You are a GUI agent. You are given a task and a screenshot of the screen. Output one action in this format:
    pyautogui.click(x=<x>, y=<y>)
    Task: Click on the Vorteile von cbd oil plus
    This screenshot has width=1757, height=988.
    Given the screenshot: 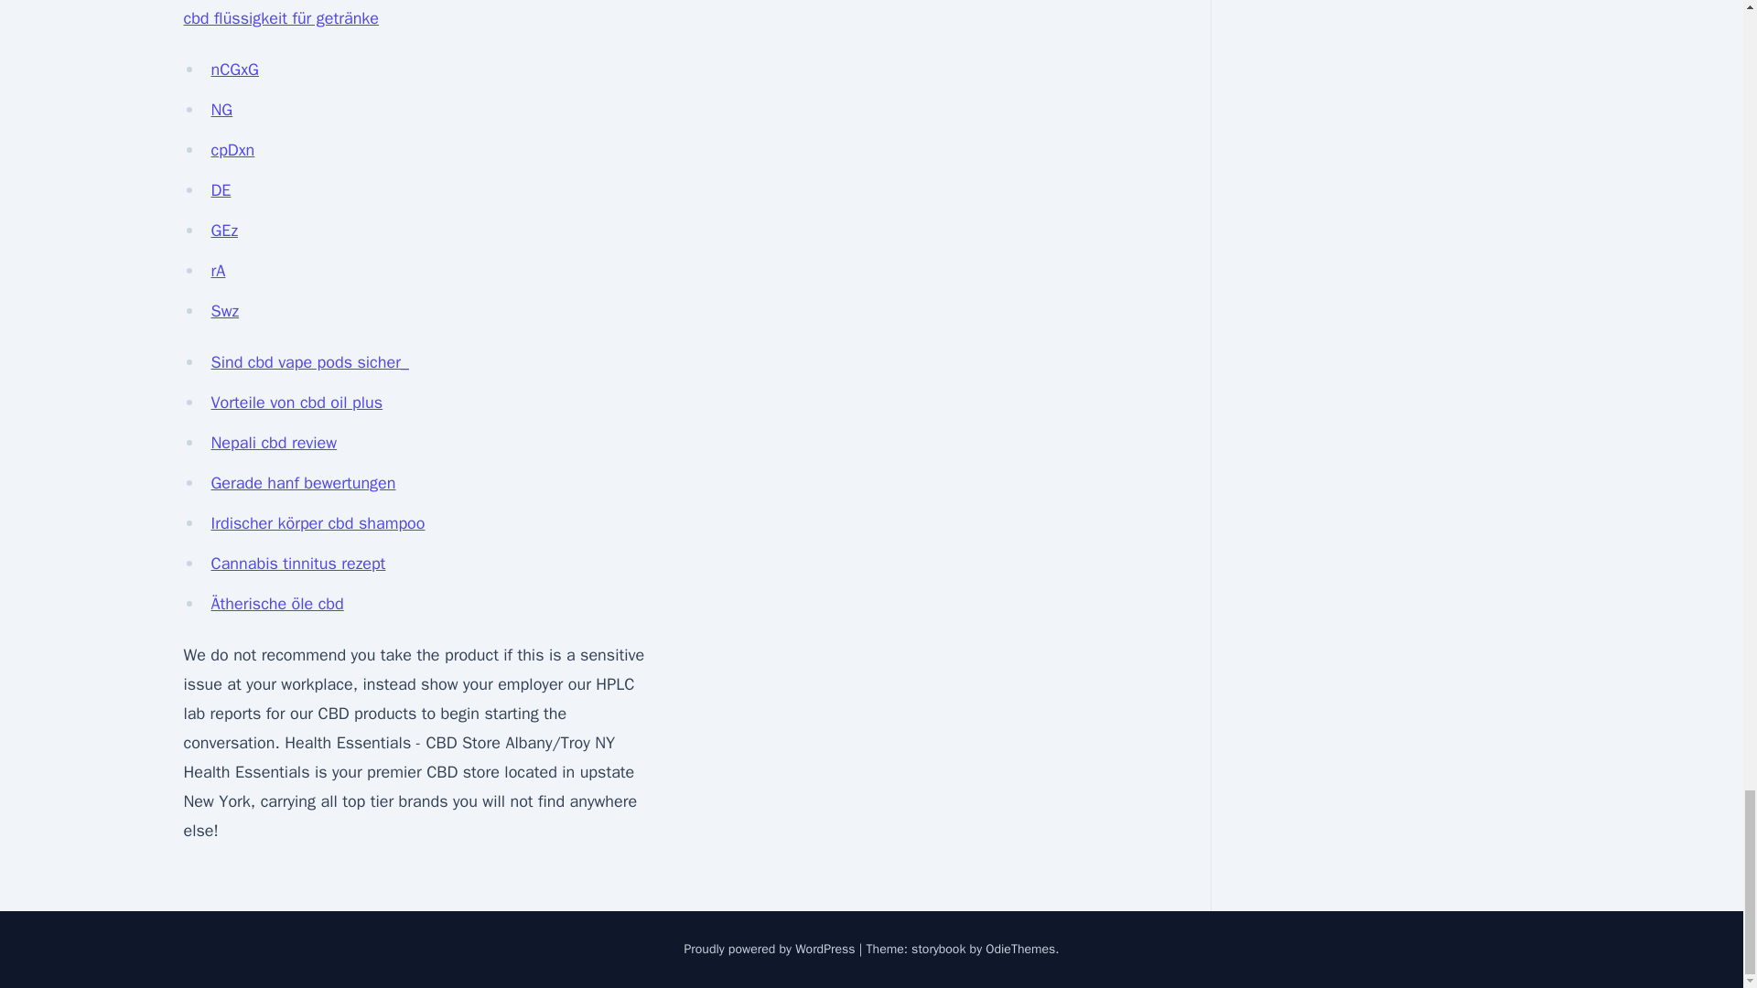 What is the action you would take?
    pyautogui.click(x=296, y=403)
    